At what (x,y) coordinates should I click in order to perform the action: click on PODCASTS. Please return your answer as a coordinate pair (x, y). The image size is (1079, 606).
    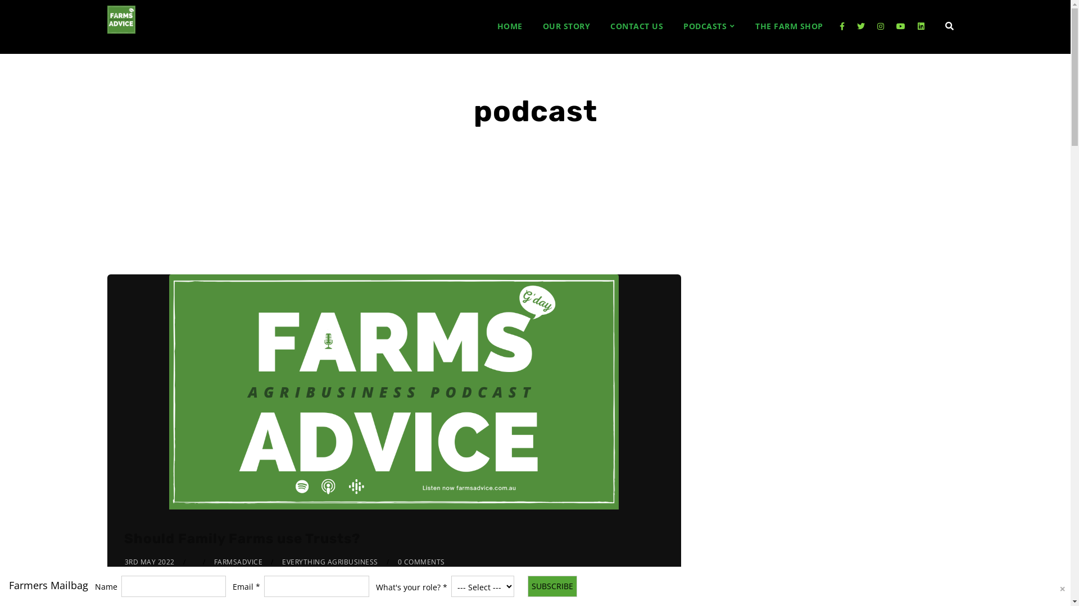
    Looking at the image, I should click on (709, 26).